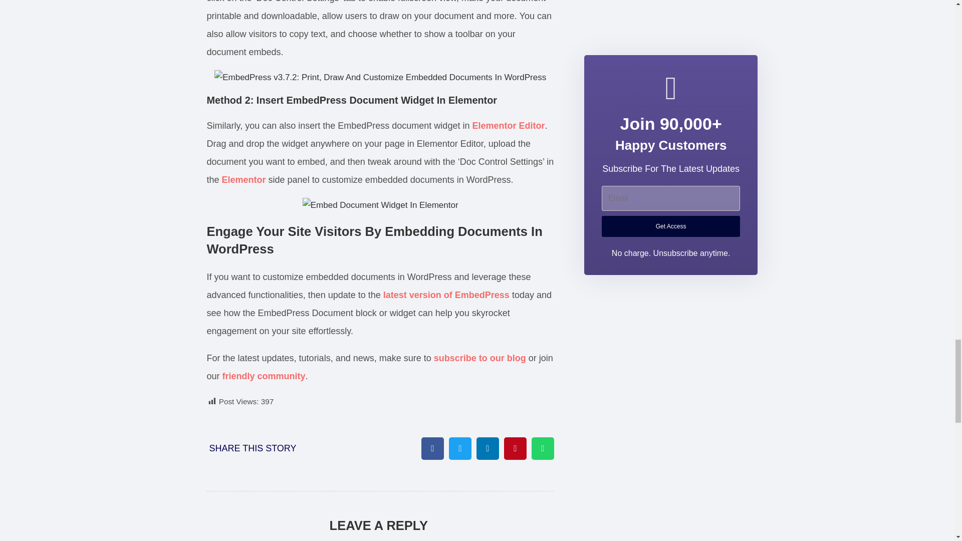 The image size is (962, 541). Describe the element at coordinates (244, 179) in the screenshot. I see `Elementor` at that location.